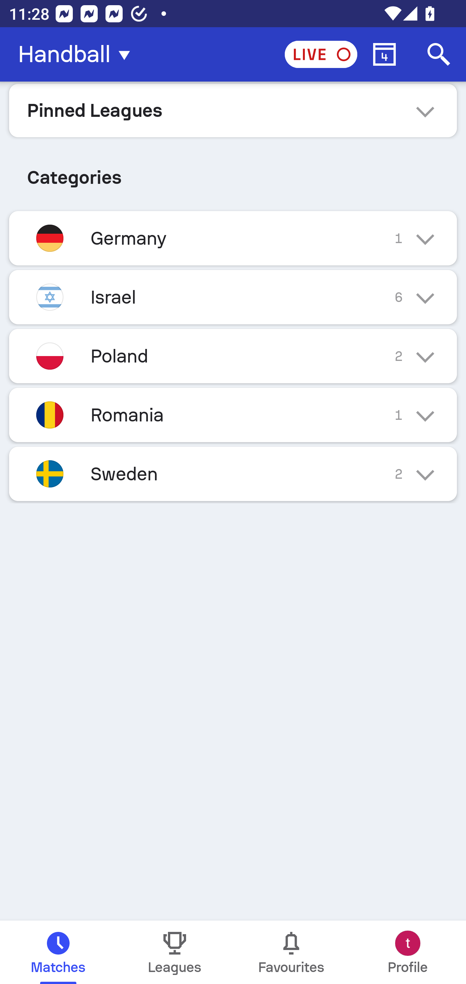  I want to click on Germany 1, so click(233, 238).